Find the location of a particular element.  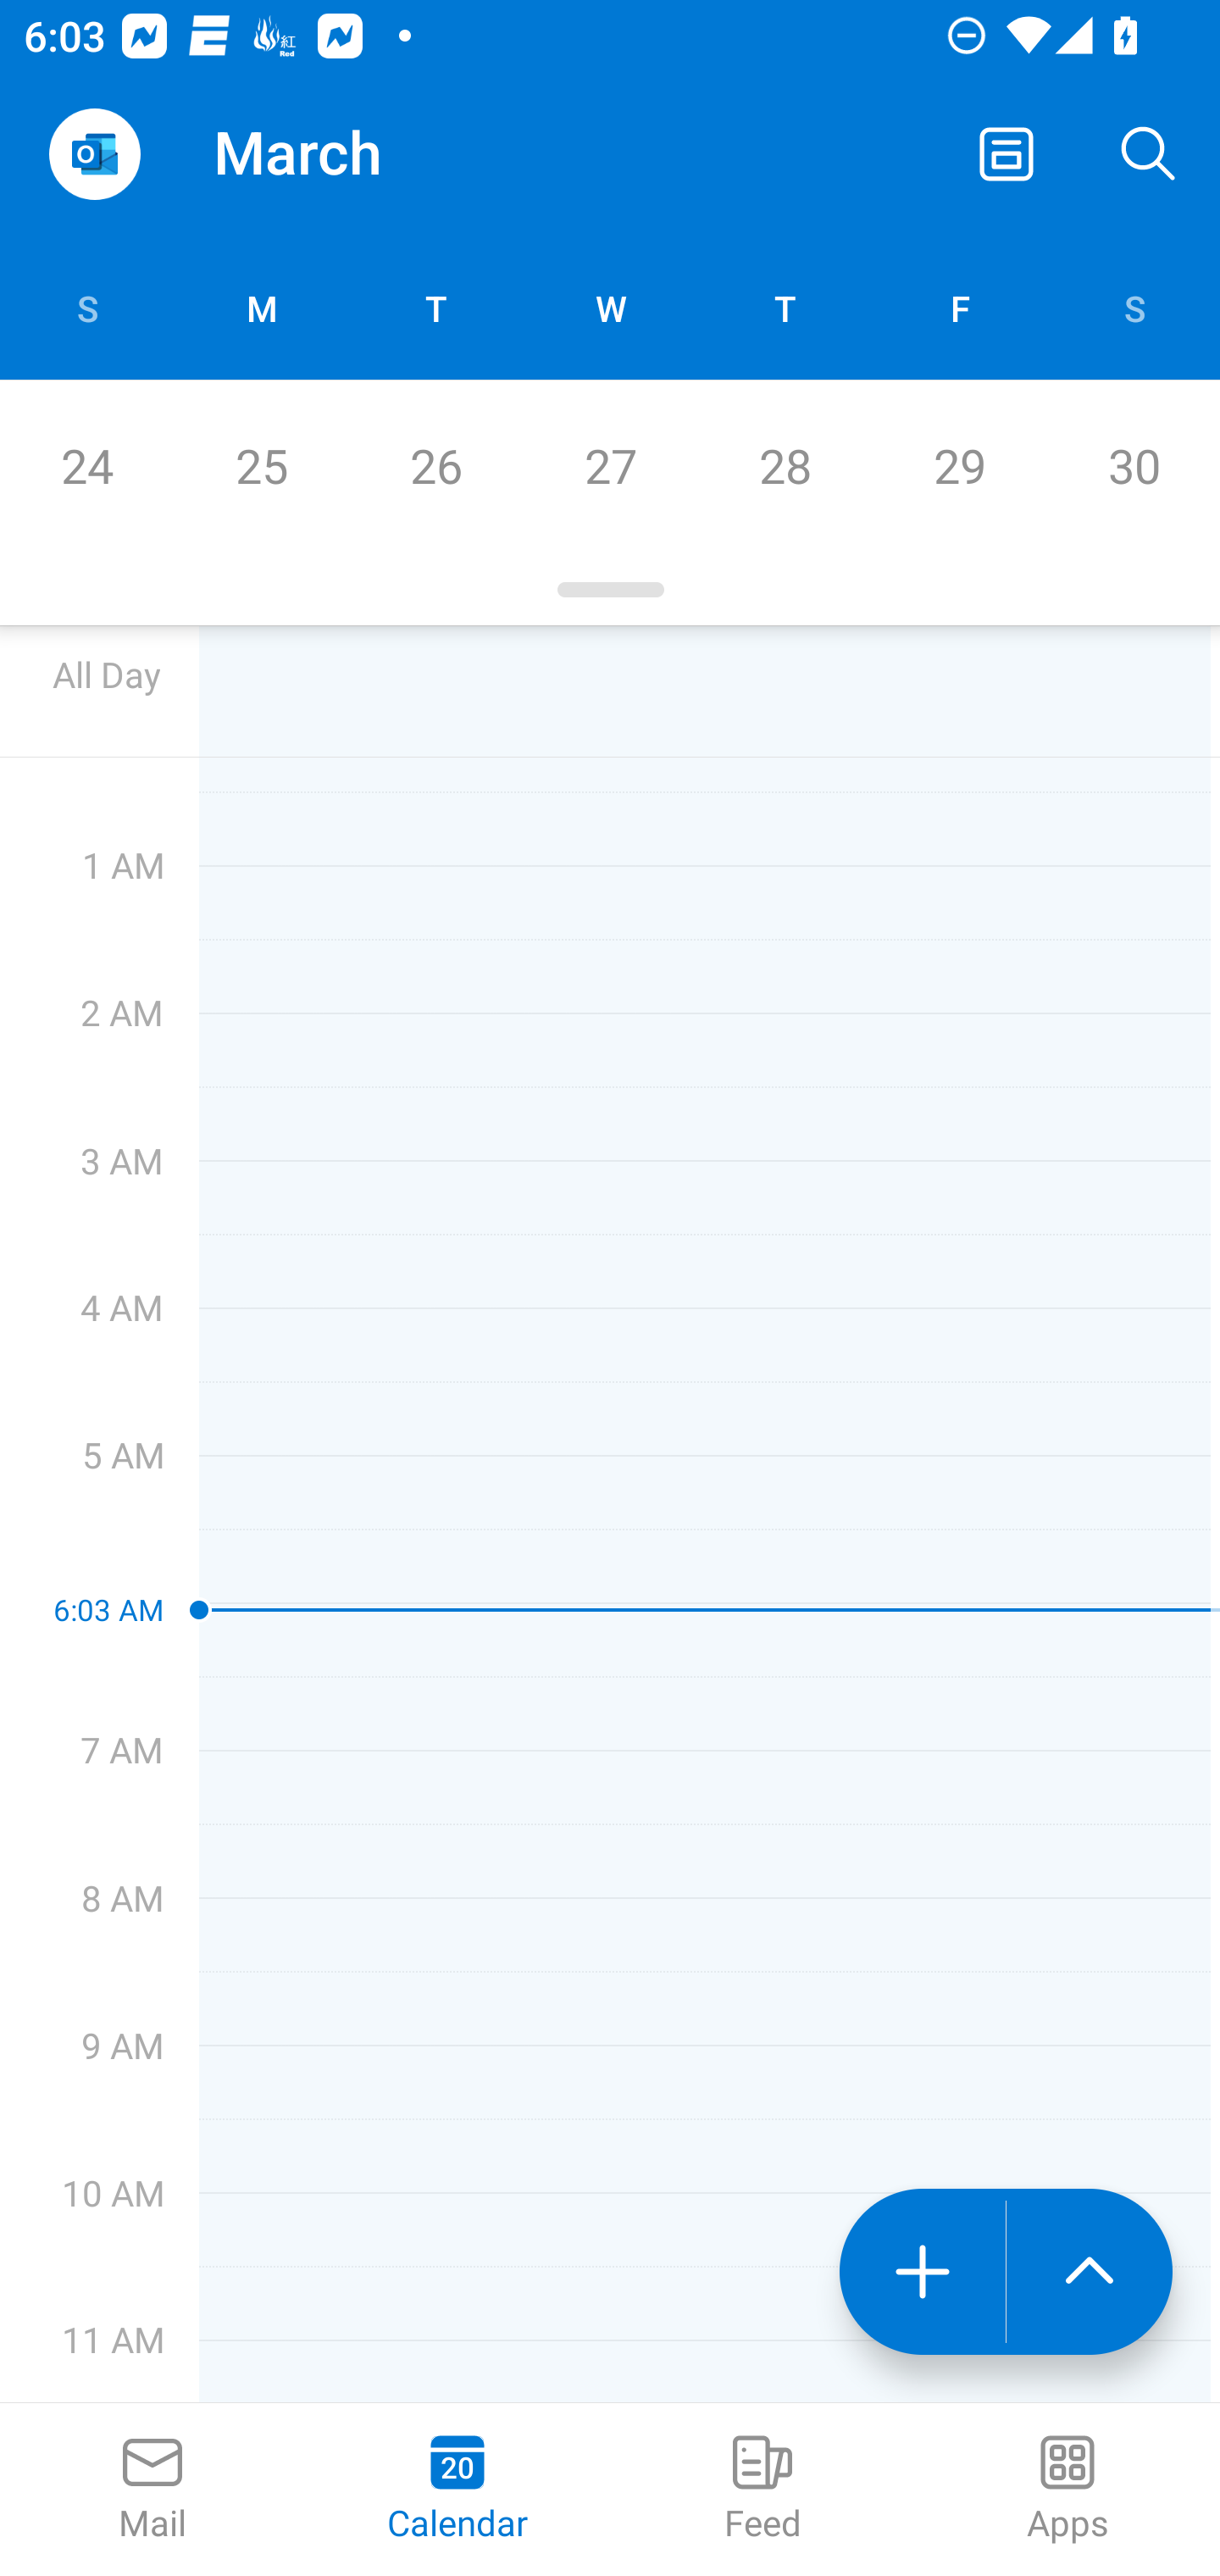

24 Sunday, March 24 is located at coordinates (86, 467).